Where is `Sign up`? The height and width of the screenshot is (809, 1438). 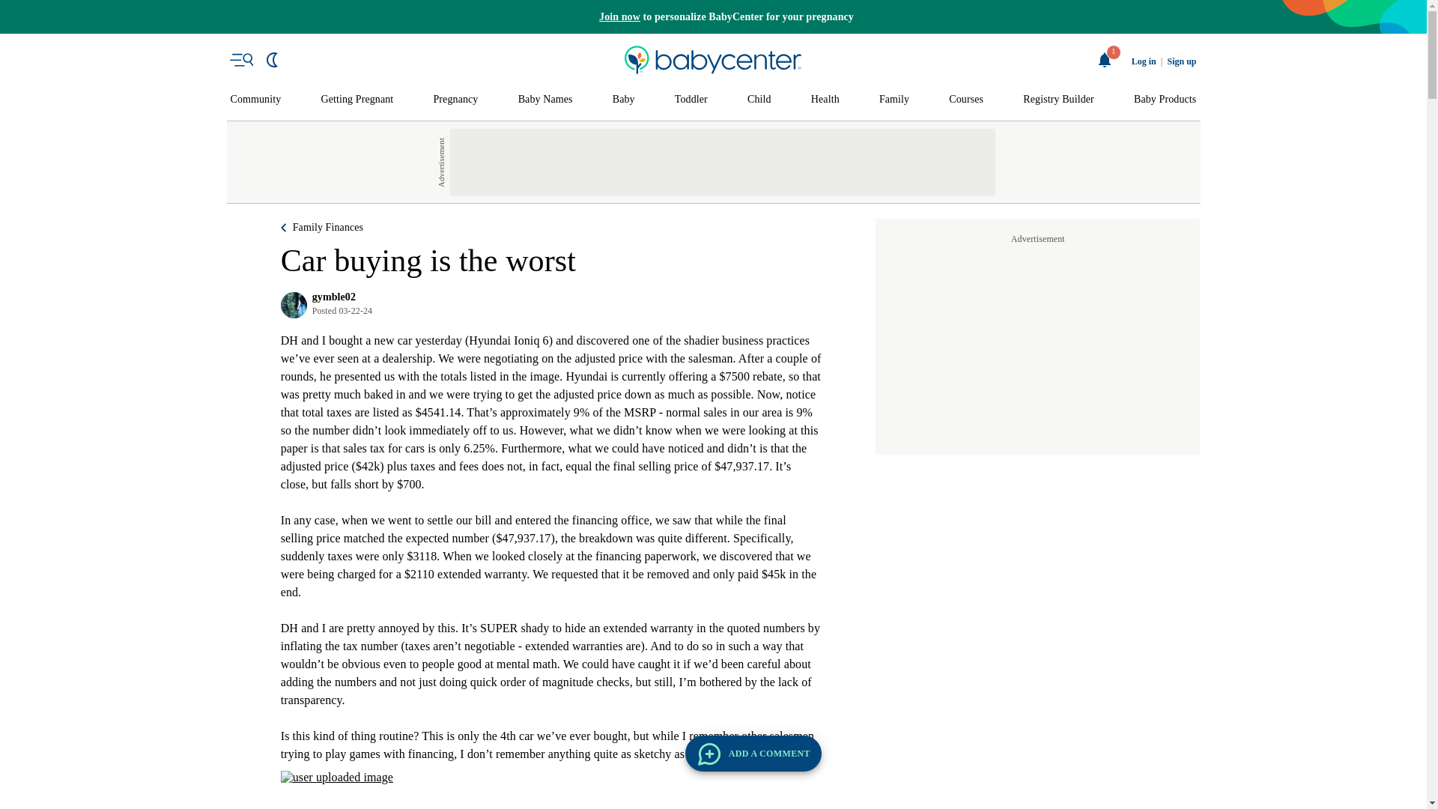 Sign up is located at coordinates (1181, 61).